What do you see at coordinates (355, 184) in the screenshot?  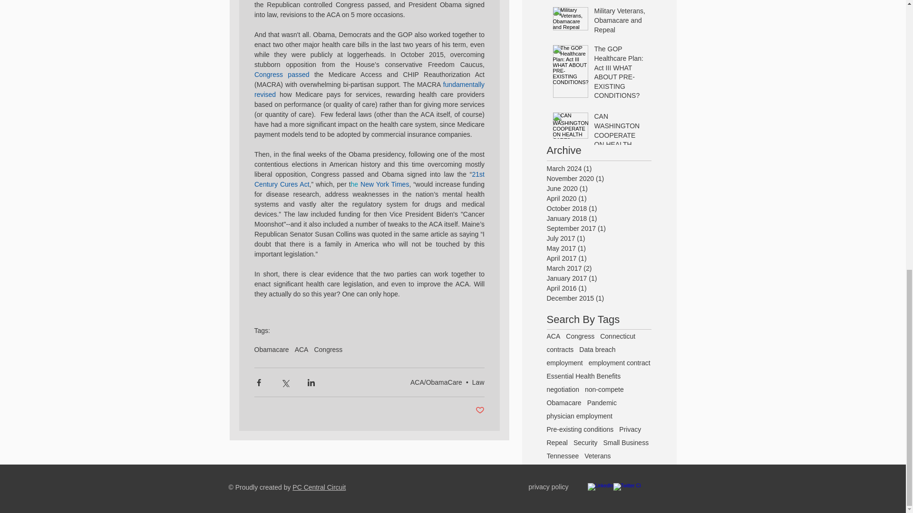 I see `he ` at bounding box center [355, 184].